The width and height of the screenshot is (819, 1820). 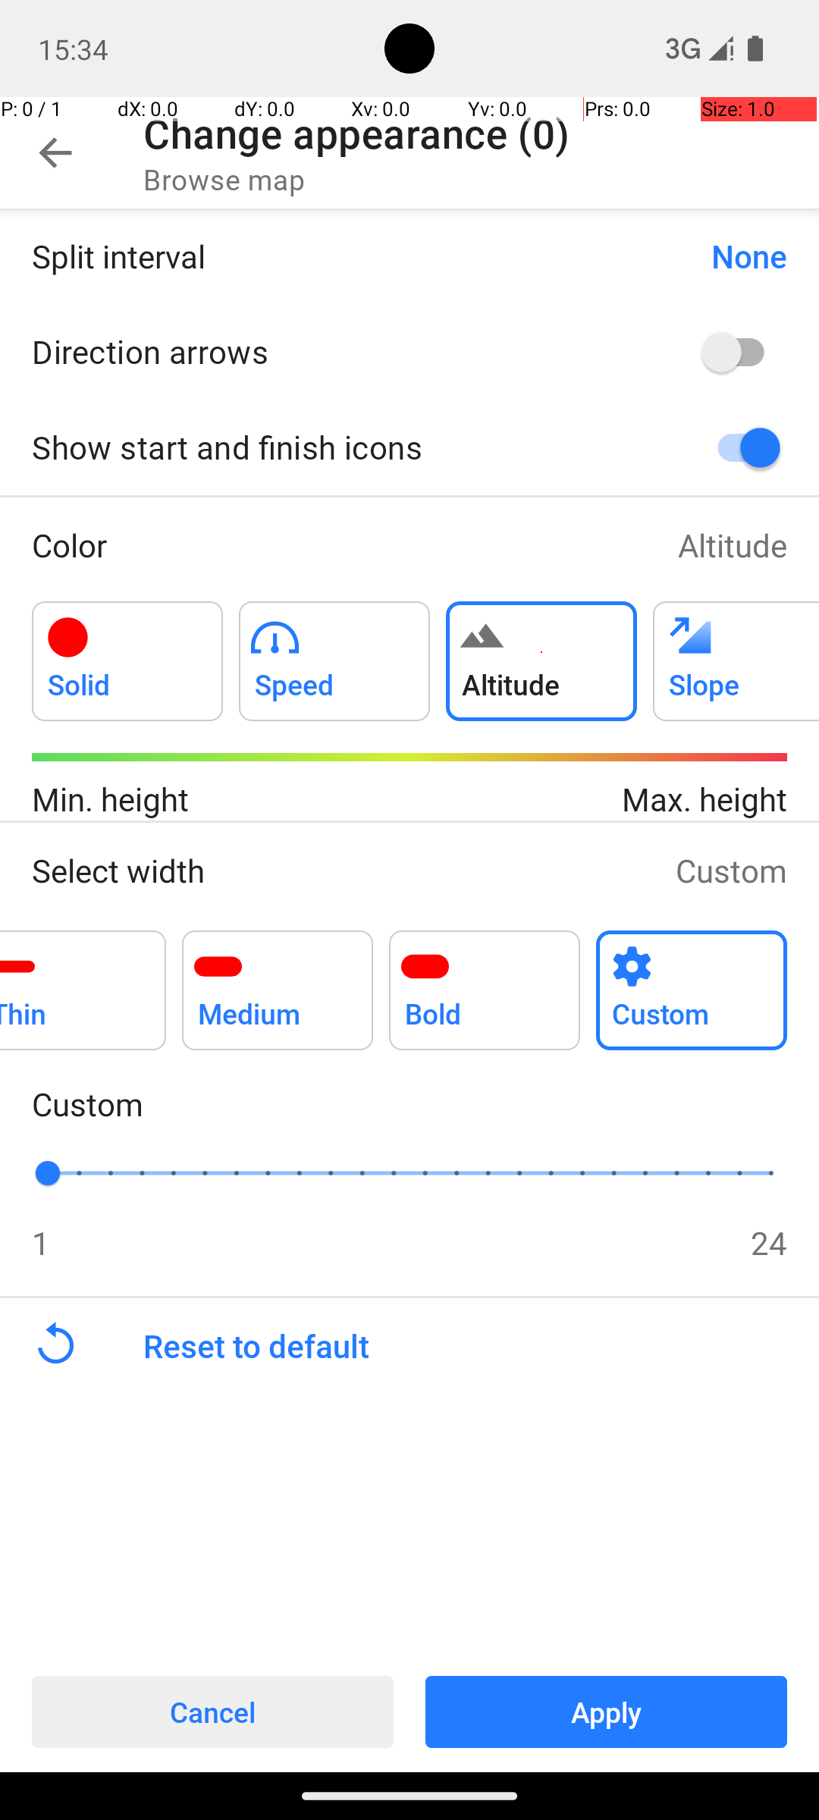 I want to click on Browse map, so click(x=224, y=179).